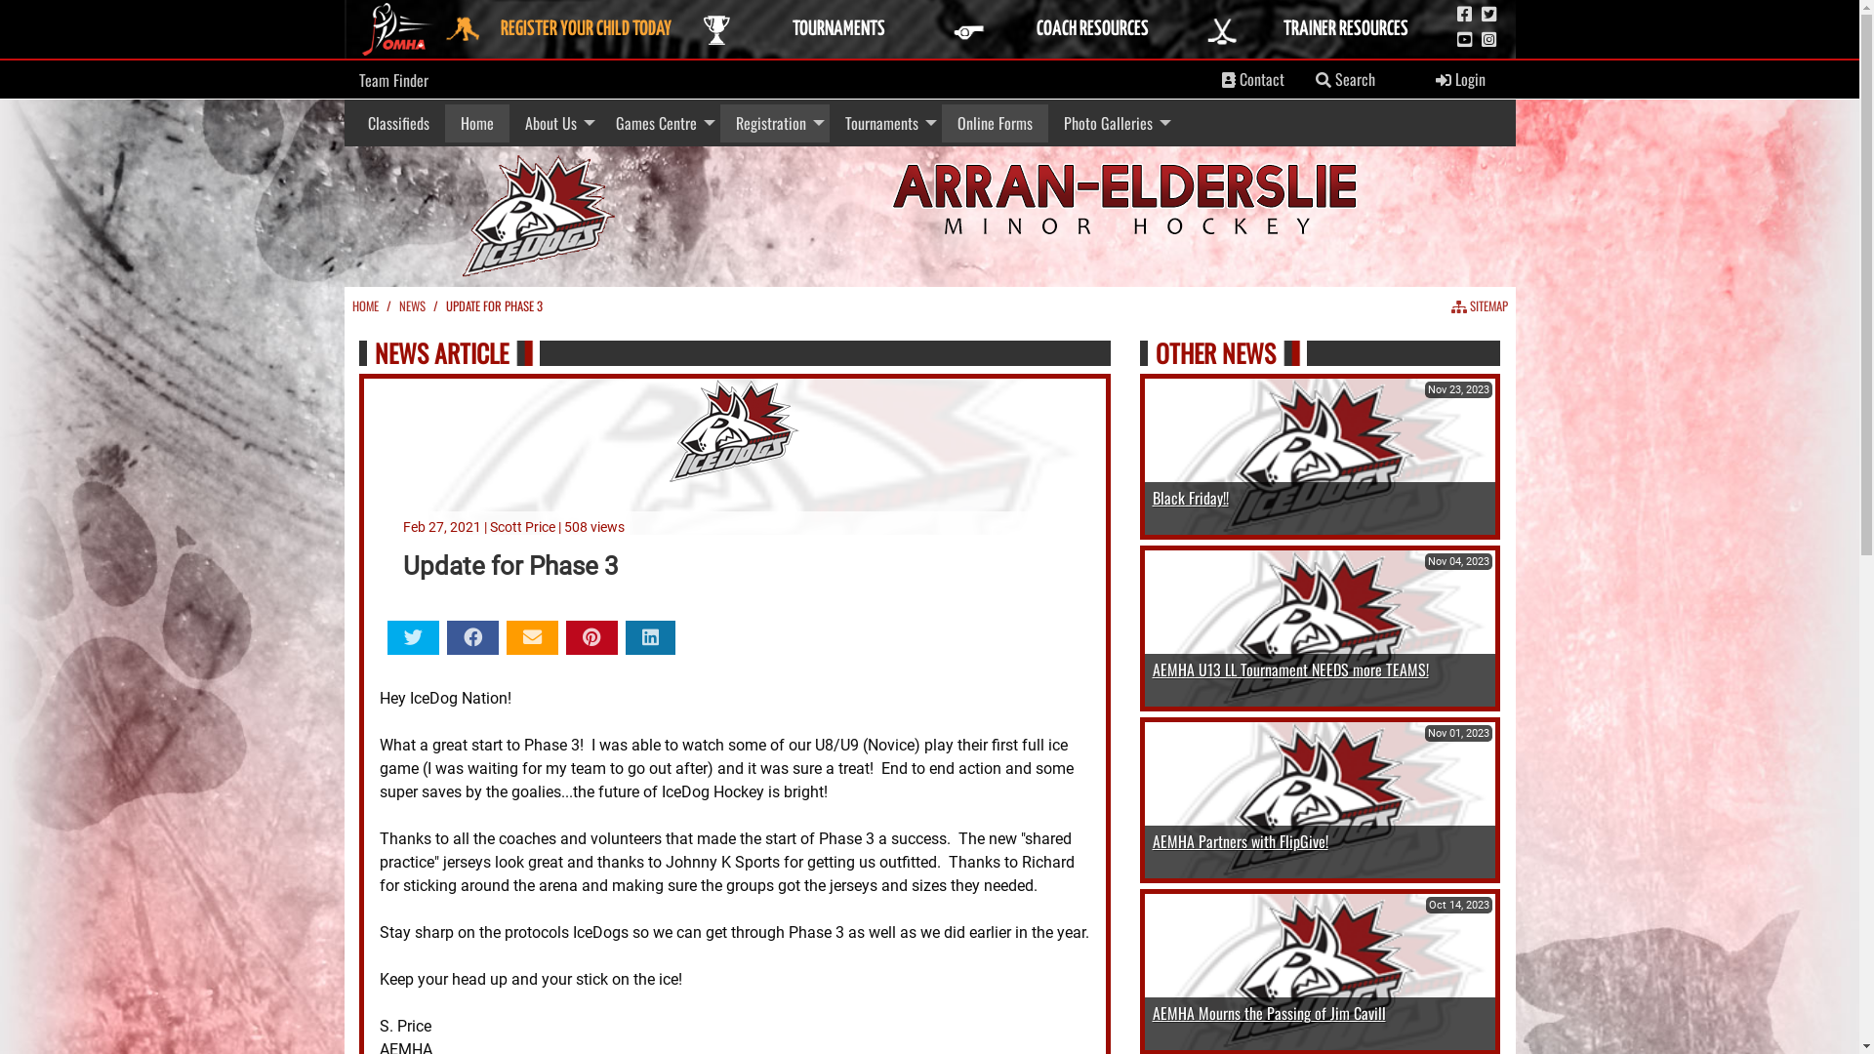 Image resolution: width=1874 pixels, height=1054 pixels. Describe the element at coordinates (412, 306) in the screenshot. I see `NEWS` at that location.